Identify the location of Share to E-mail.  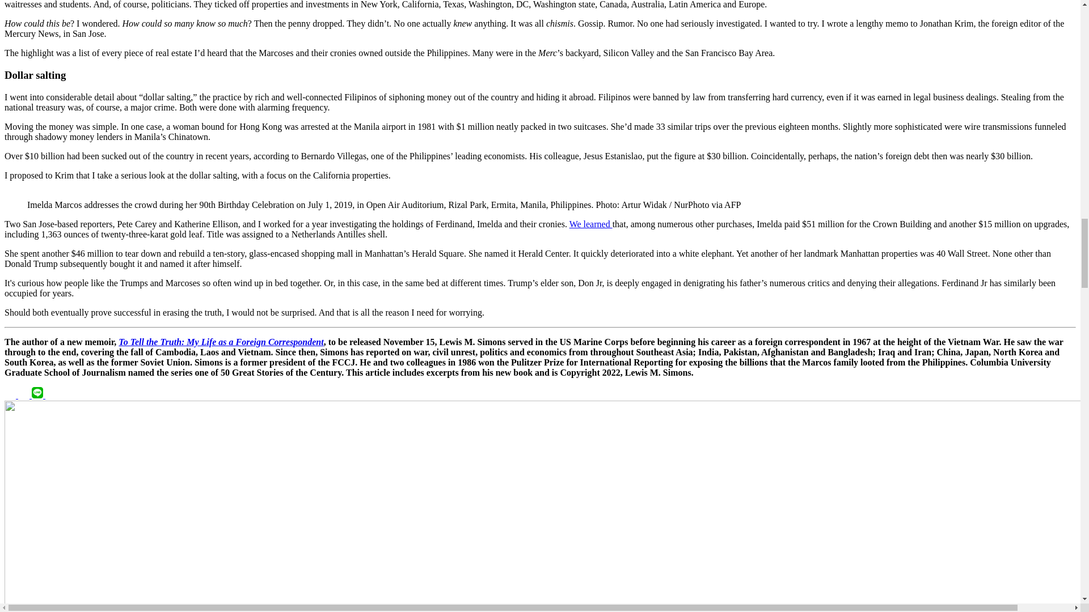
(51, 396).